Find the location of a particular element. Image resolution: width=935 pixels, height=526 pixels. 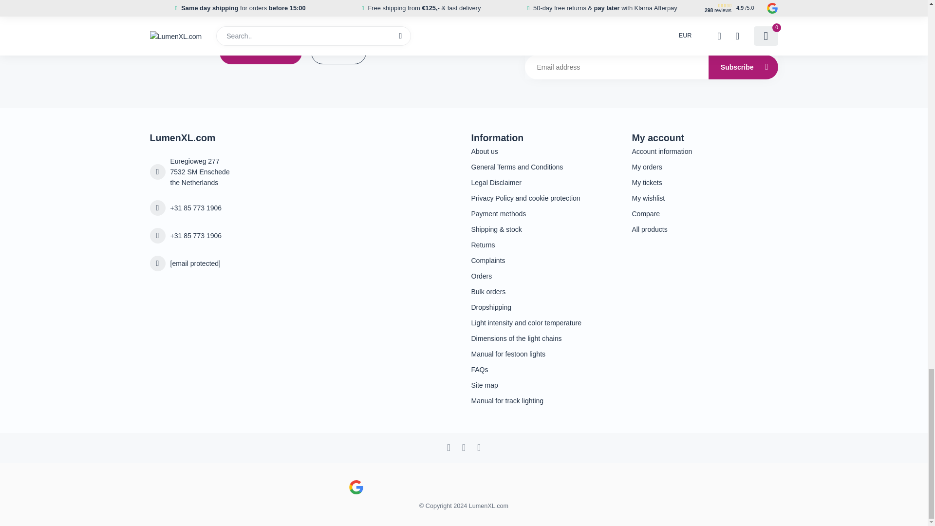

Complaints is located at coordinates (544, 260).